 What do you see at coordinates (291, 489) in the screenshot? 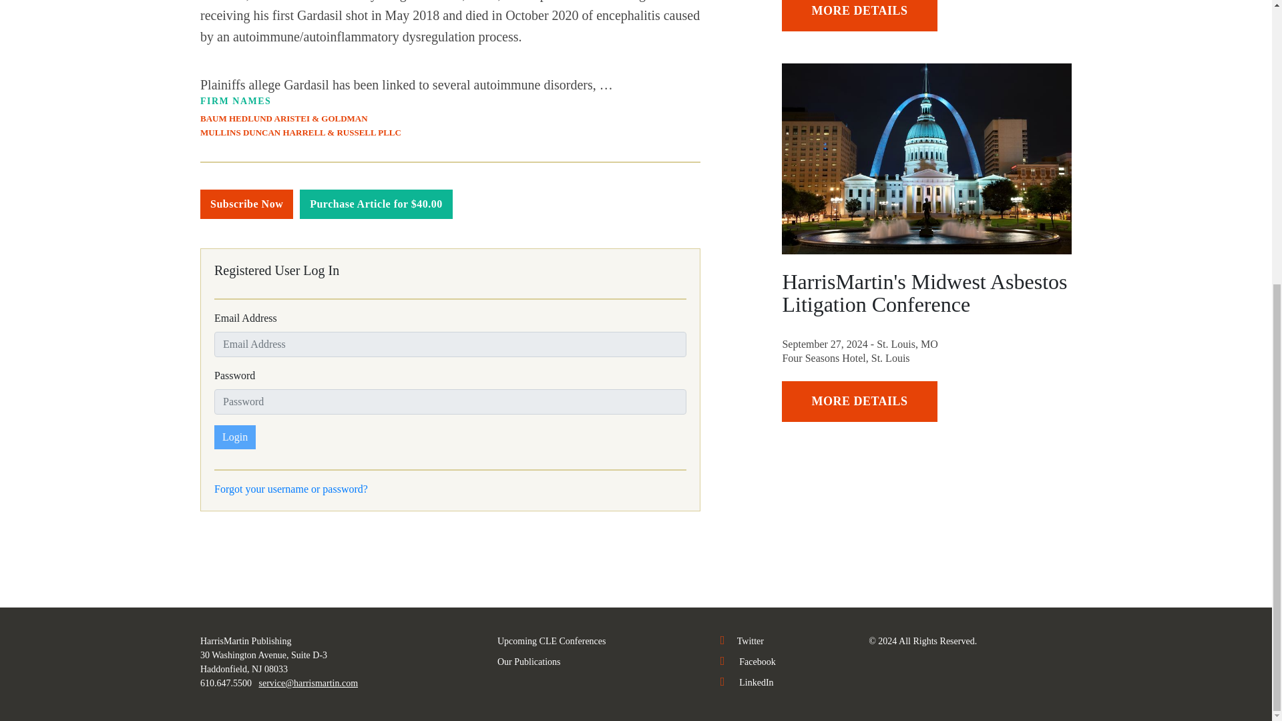
I see `Forgot your username or password?` at bounding box center [291, 489].